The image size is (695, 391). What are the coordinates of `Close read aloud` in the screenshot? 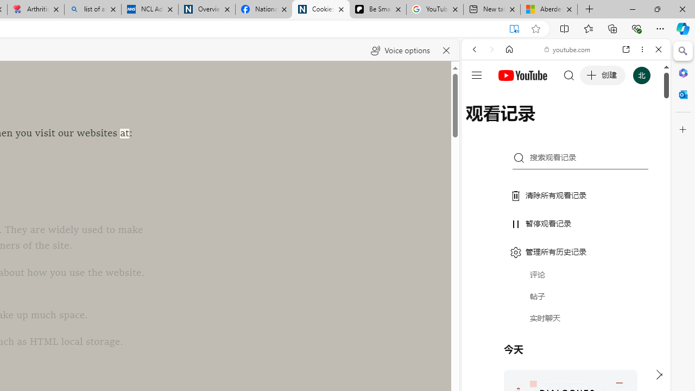 It's located at (446, 50).